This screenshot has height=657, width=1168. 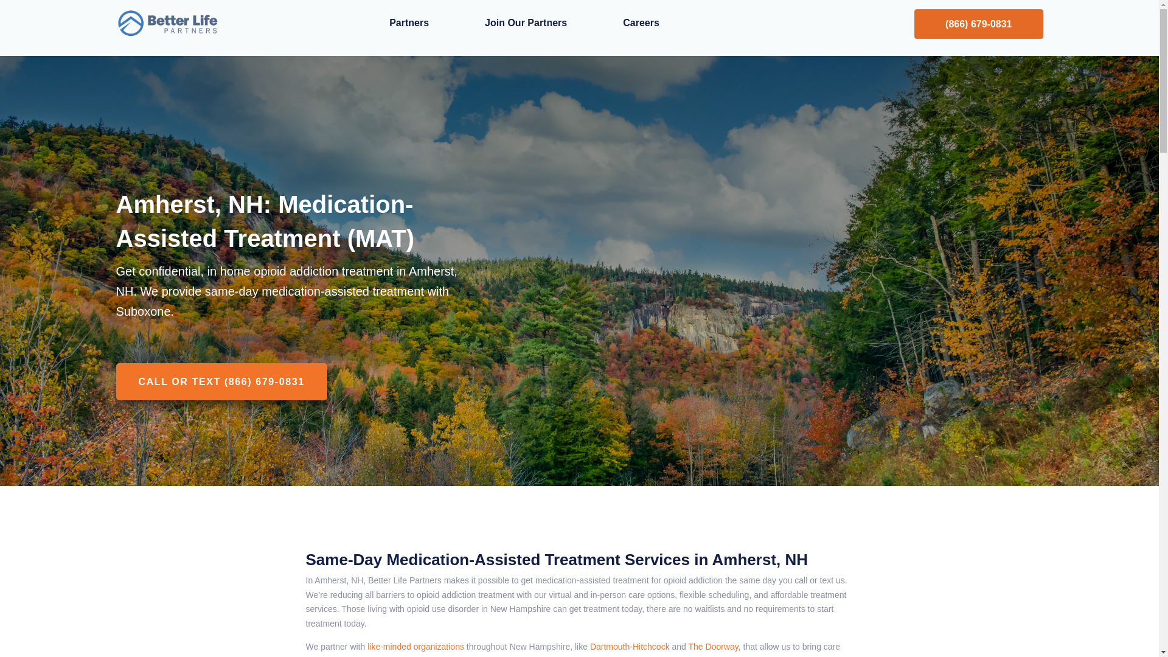 What do you see at coordinates (409, 23) in the screenshot?
I see `Partners` at bounding box center [409, 23].